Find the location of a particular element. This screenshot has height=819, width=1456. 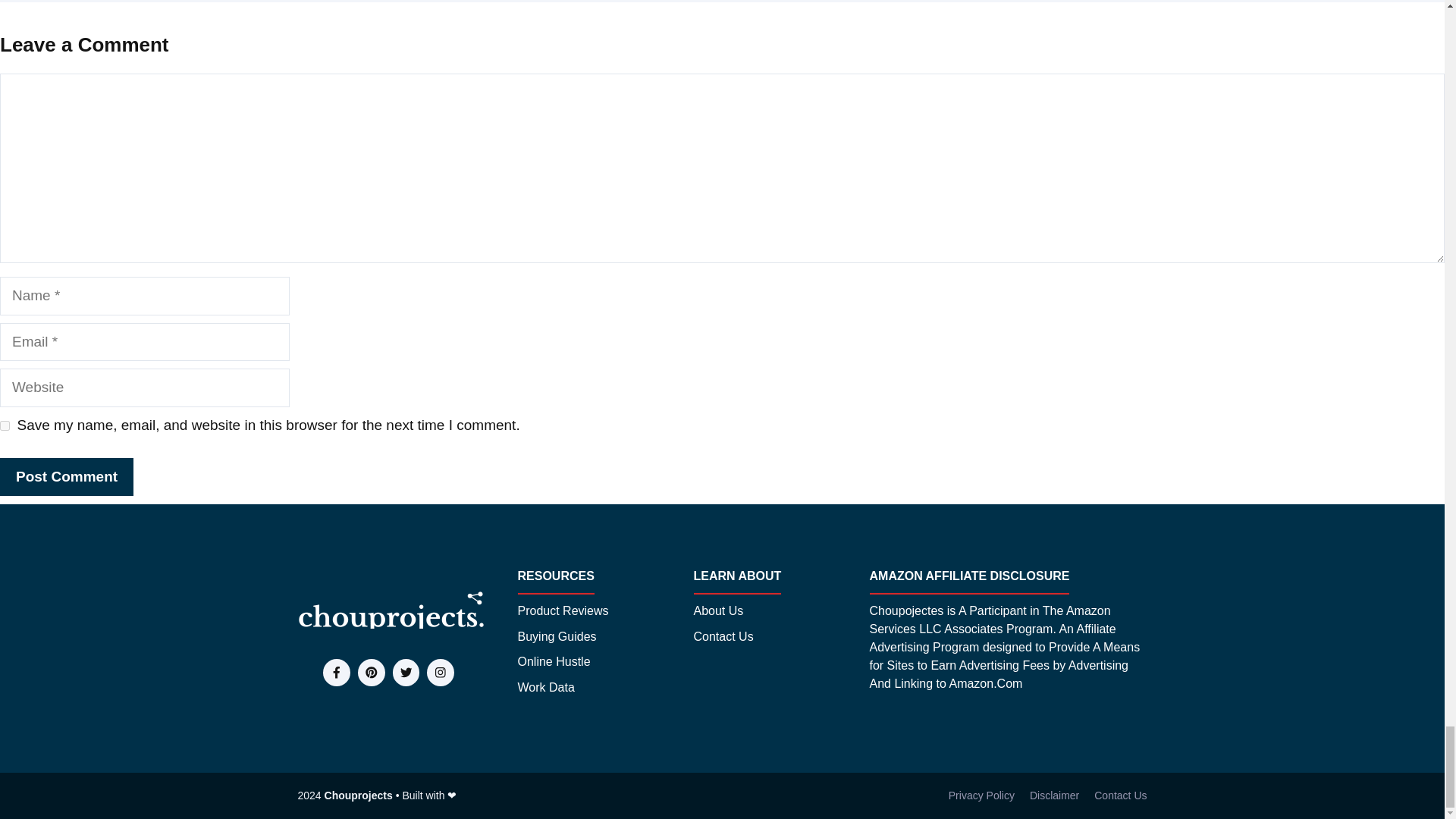

Privacy Policy is located at coordinates (981, 795).